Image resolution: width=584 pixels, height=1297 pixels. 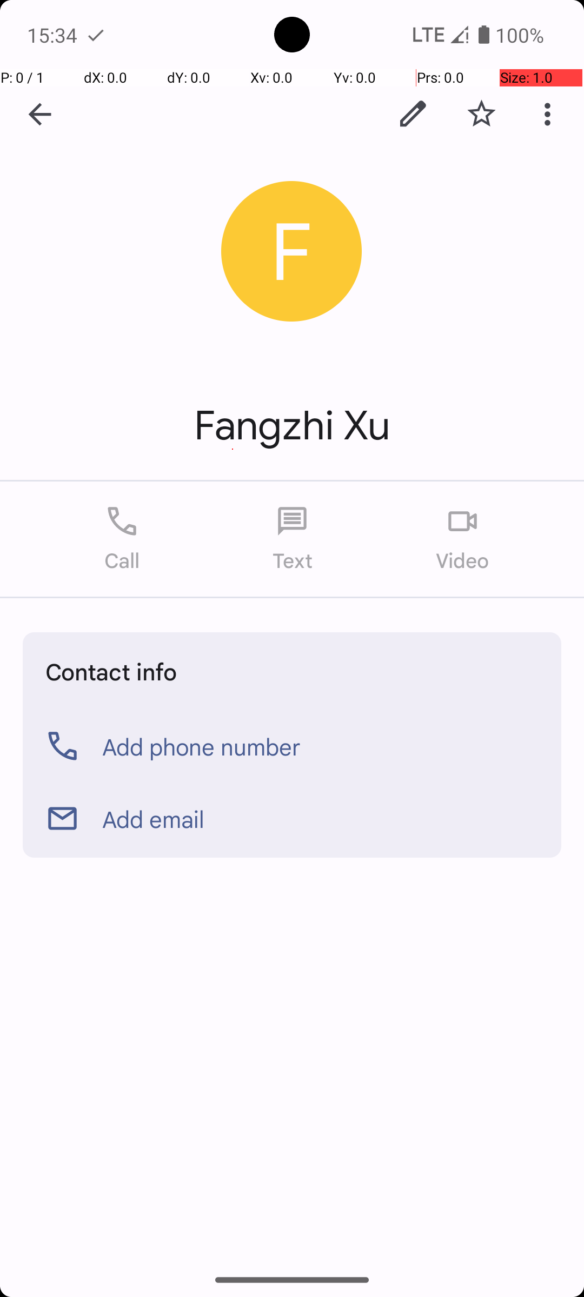 What do you see at coordinates (292, 539) in the screenshot?
I see `Text` at bounding box center [292, 539].